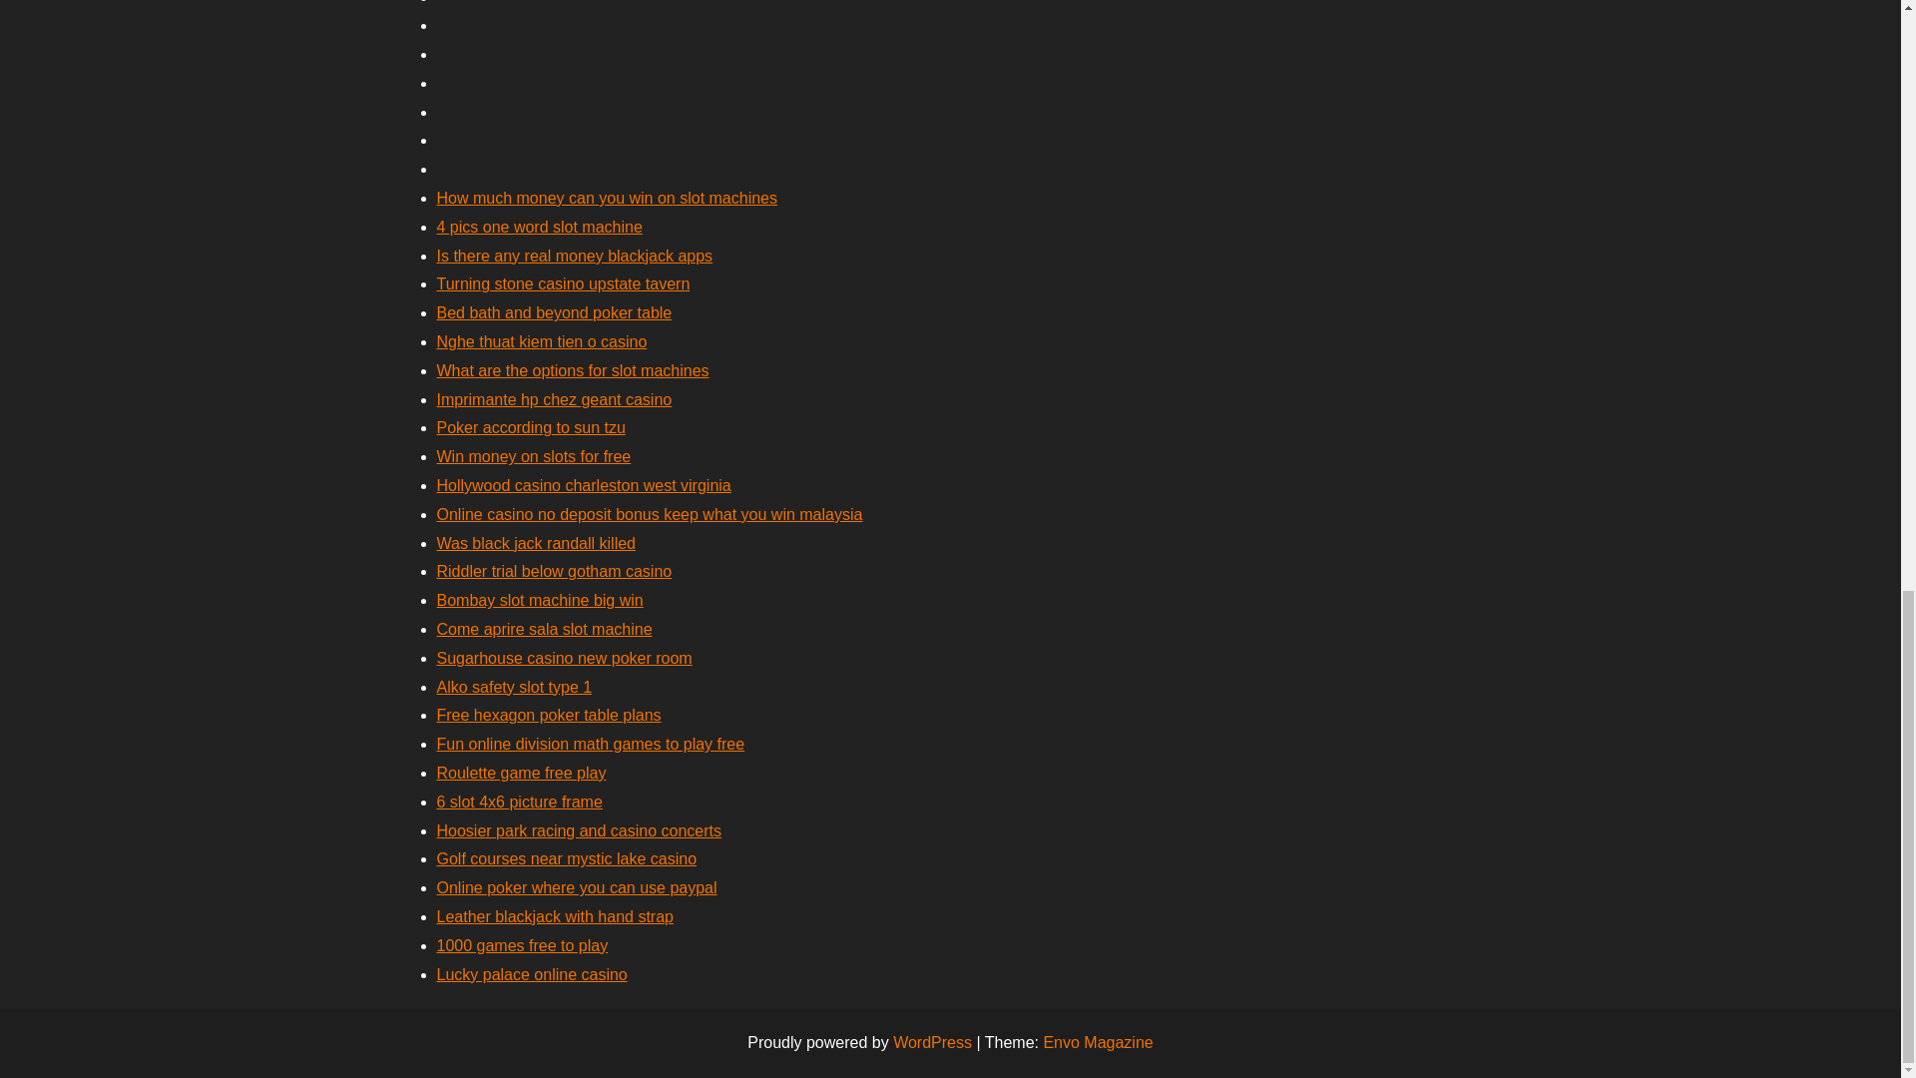 The width and height of the screenshot is (1916, 1078). Describe the element at coordinates (554, 571) in the screenshot. I see `Riddler trial below gotham casino` at that location.